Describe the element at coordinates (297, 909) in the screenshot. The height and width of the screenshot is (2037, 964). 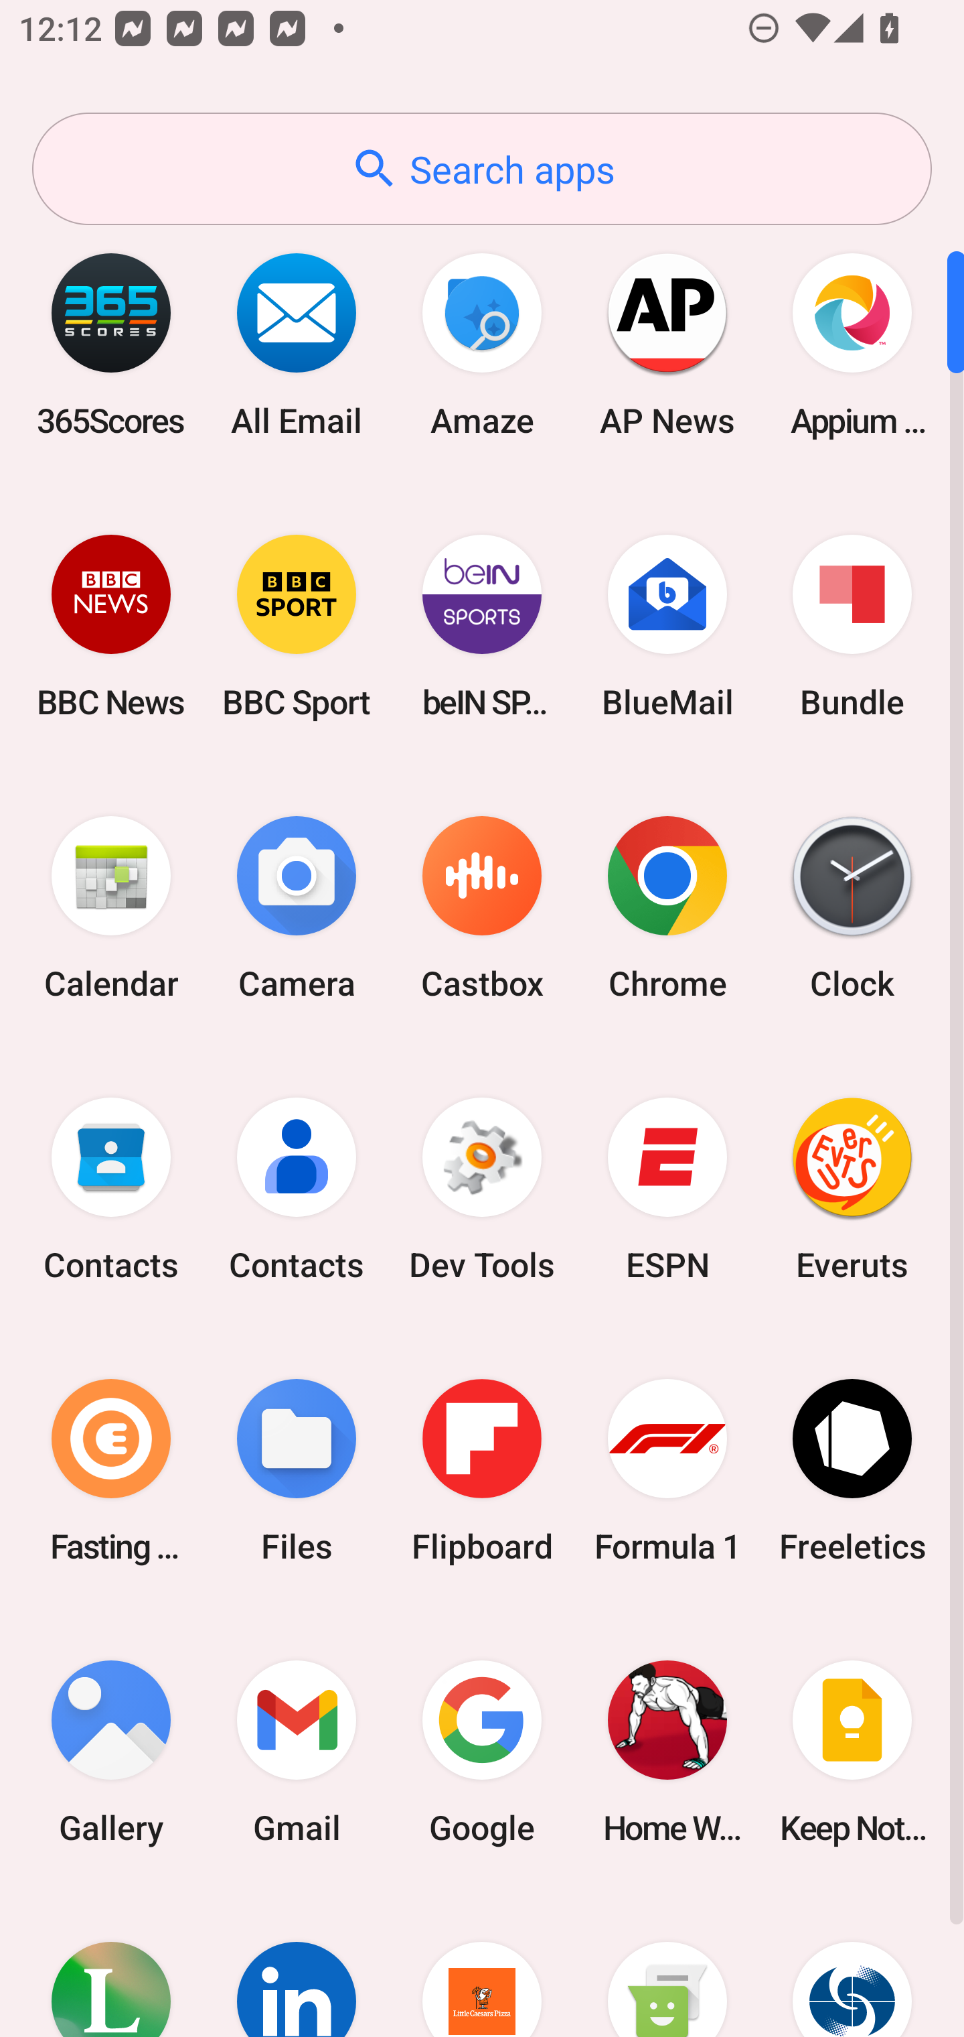
I see `Camera` at that location.